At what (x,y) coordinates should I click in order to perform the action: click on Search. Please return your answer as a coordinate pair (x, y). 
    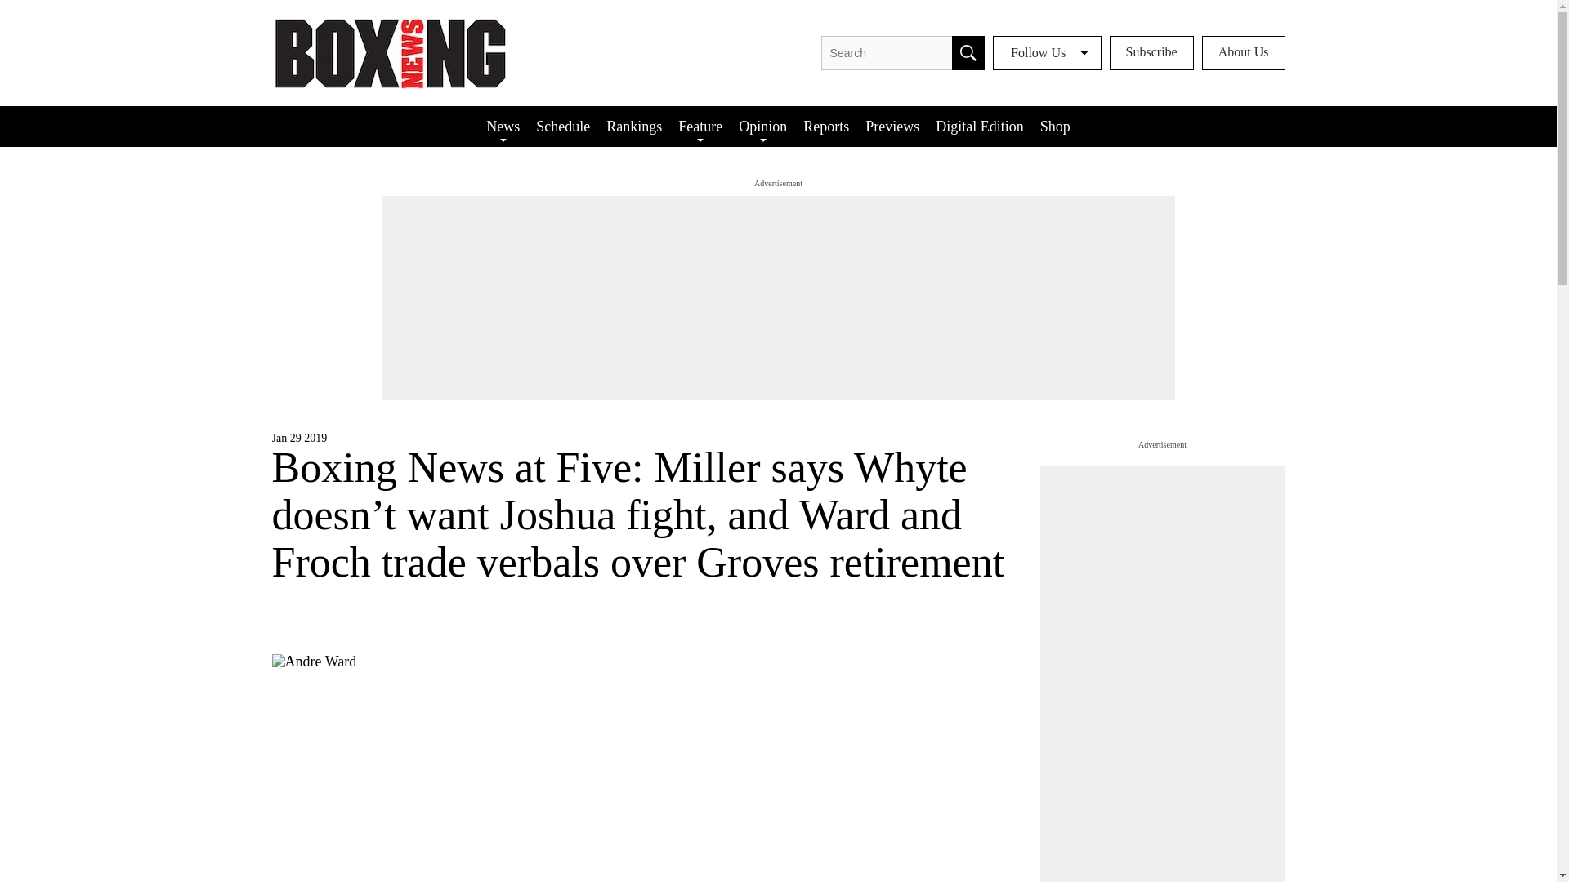
    Looking at the image, I should click on (968, 53).